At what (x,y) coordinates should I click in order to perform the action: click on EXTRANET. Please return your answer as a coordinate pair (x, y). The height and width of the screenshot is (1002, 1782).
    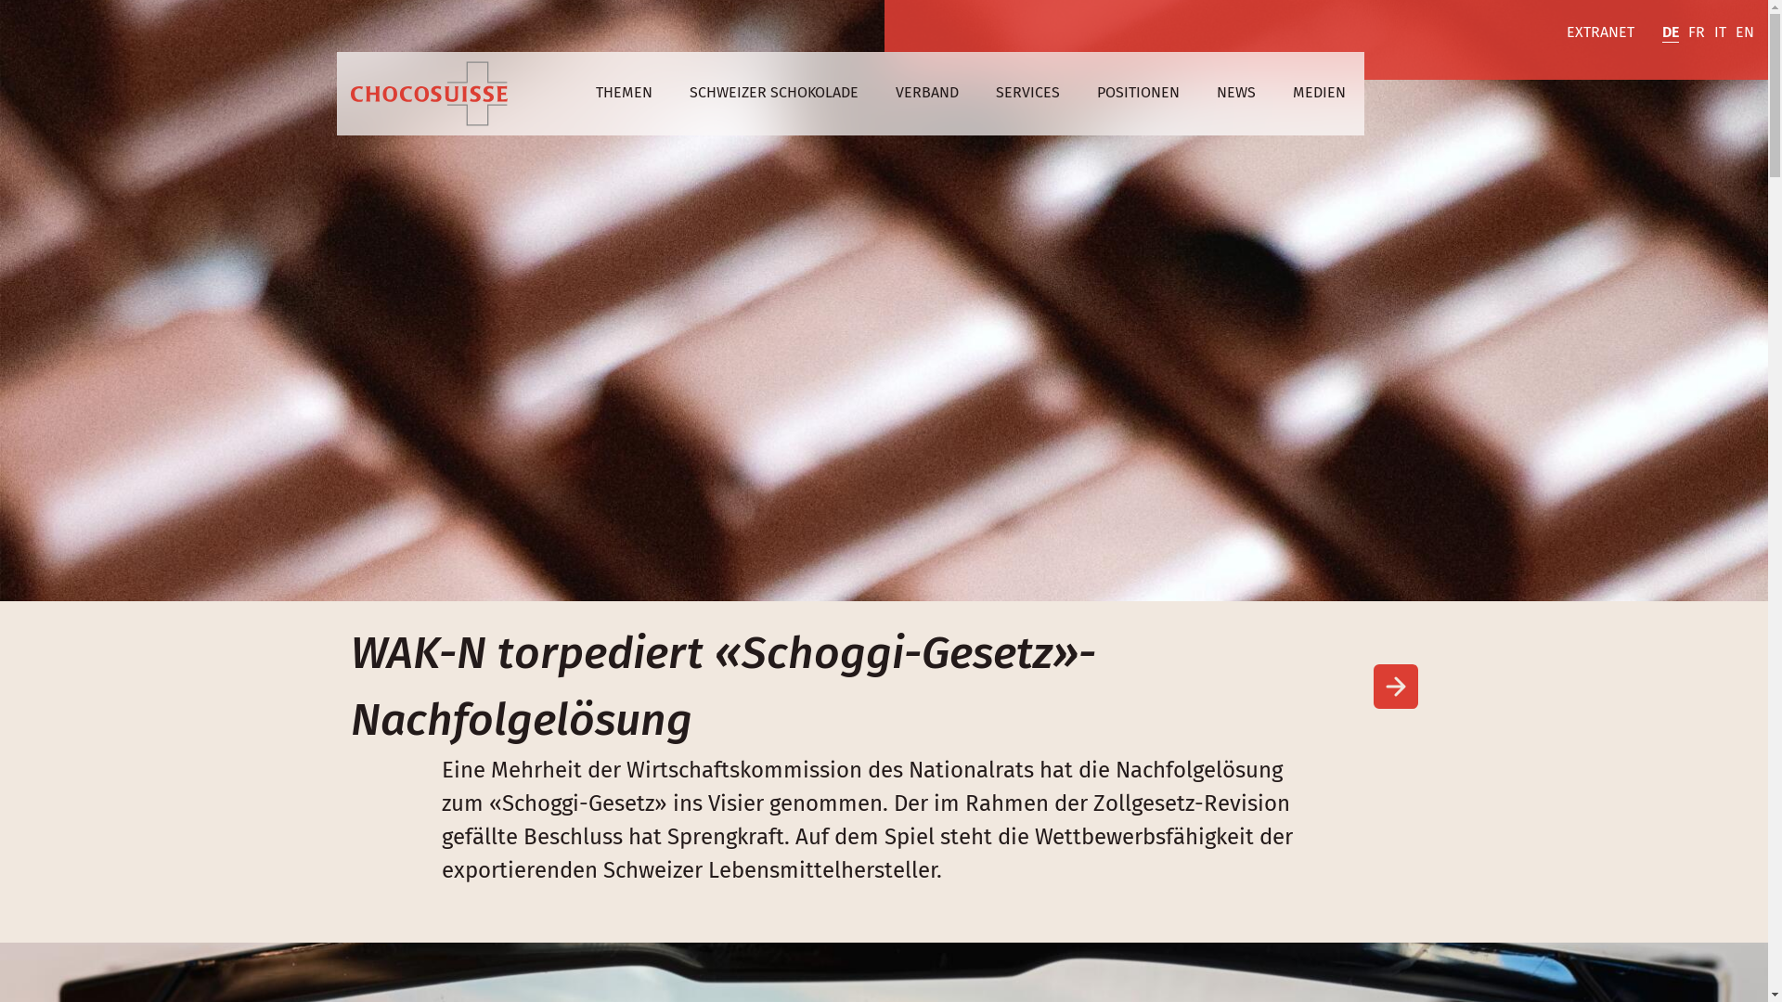
    Looking at the image, I should click on (1600, 33).